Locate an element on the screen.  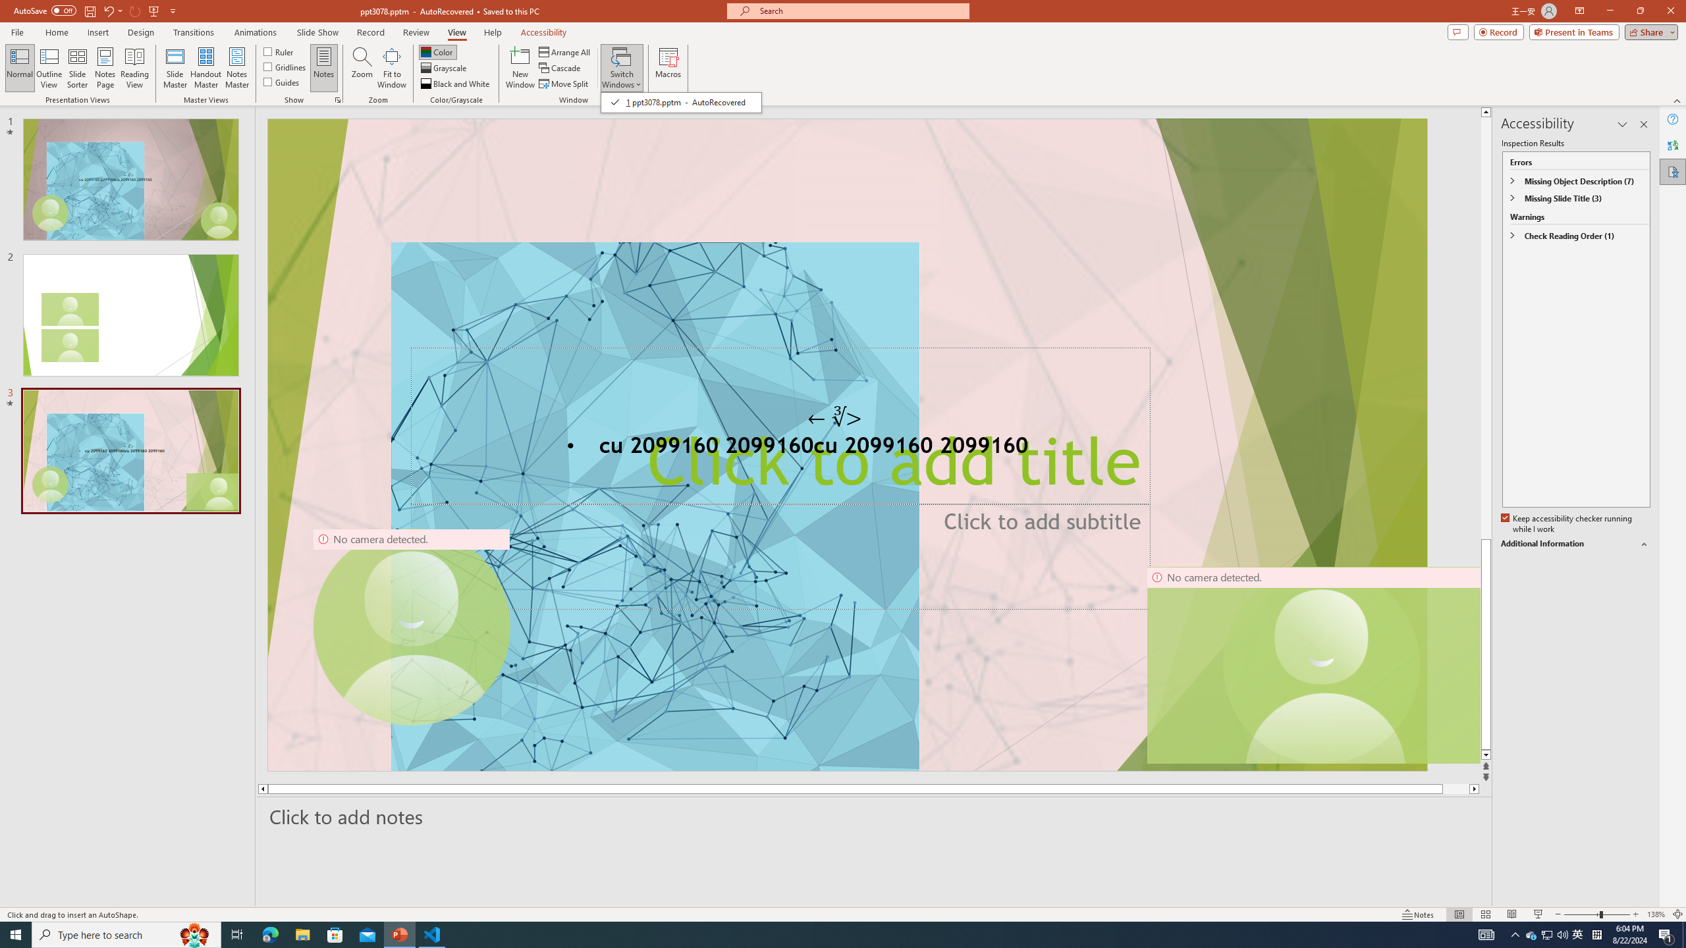
Camera 14, No camera detected. is located at coordinates (1313, 665).